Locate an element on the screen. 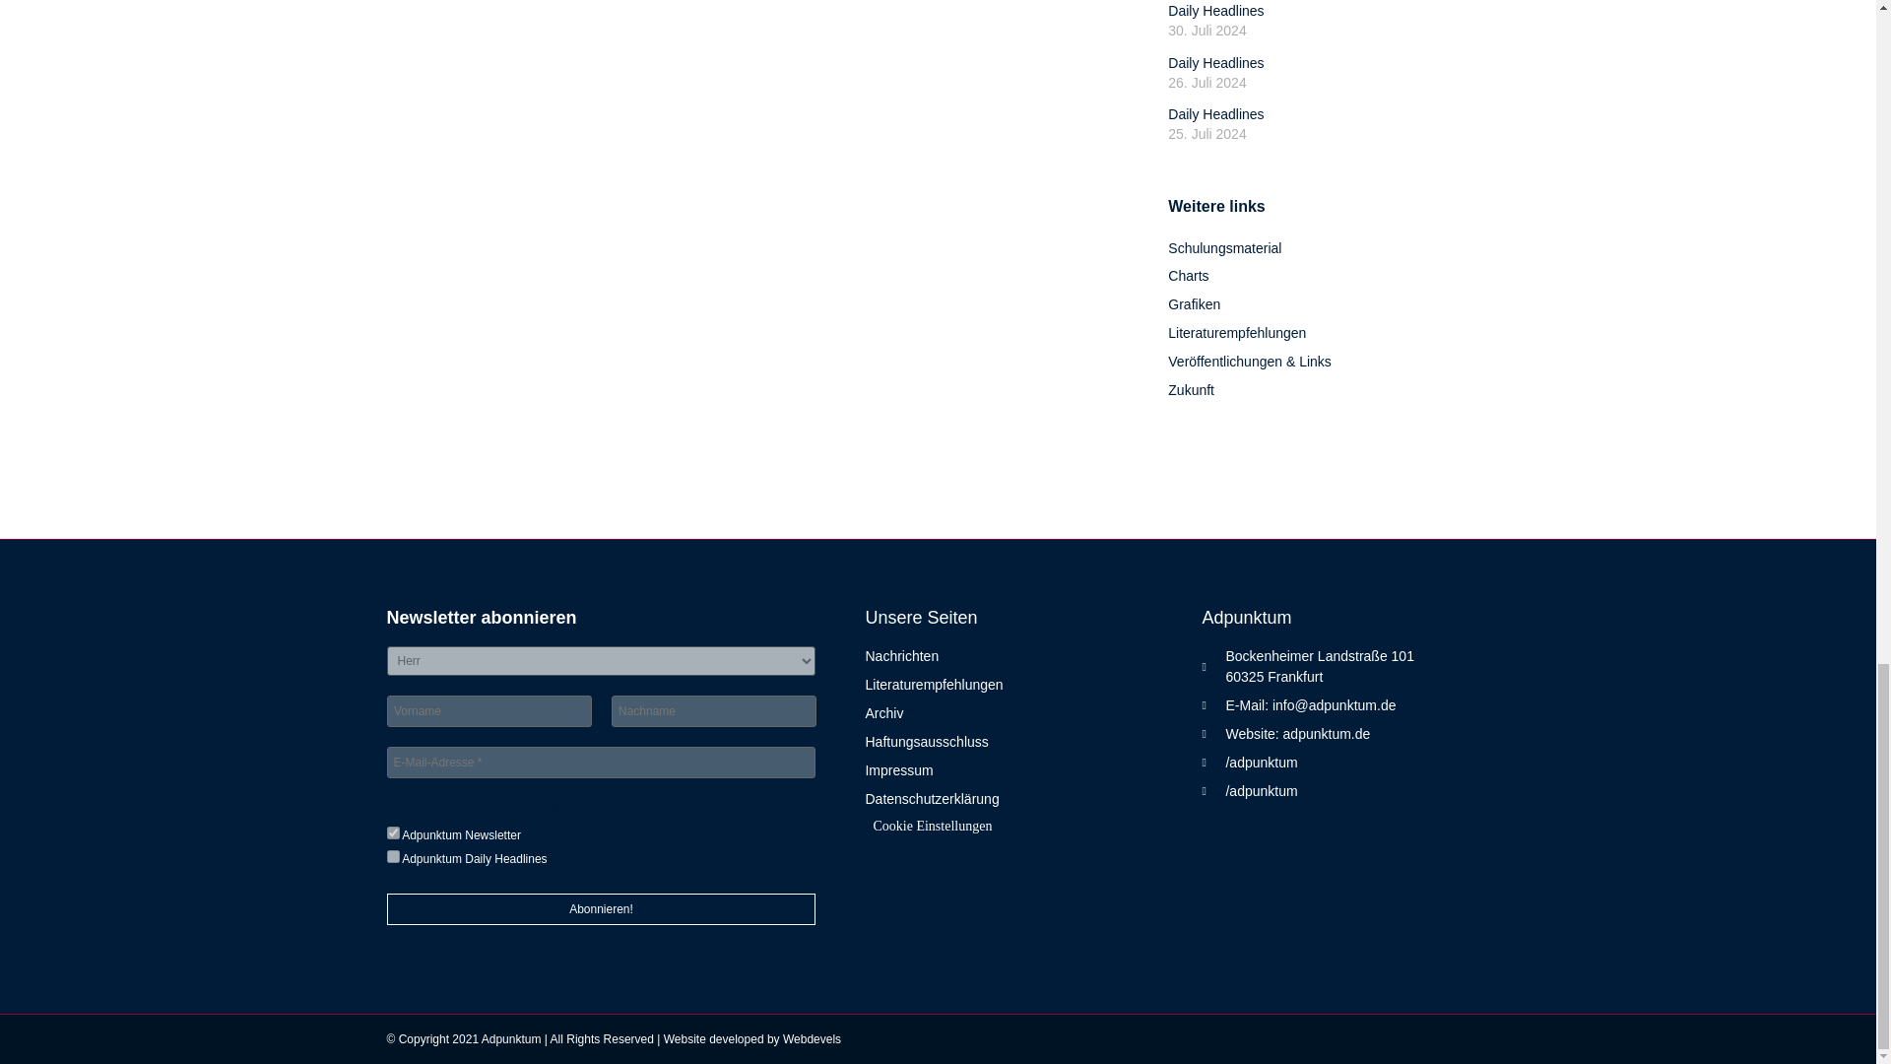 The width and height of the screenshot is (1891, 1064). Nachname is located at coordinates (713, 711).